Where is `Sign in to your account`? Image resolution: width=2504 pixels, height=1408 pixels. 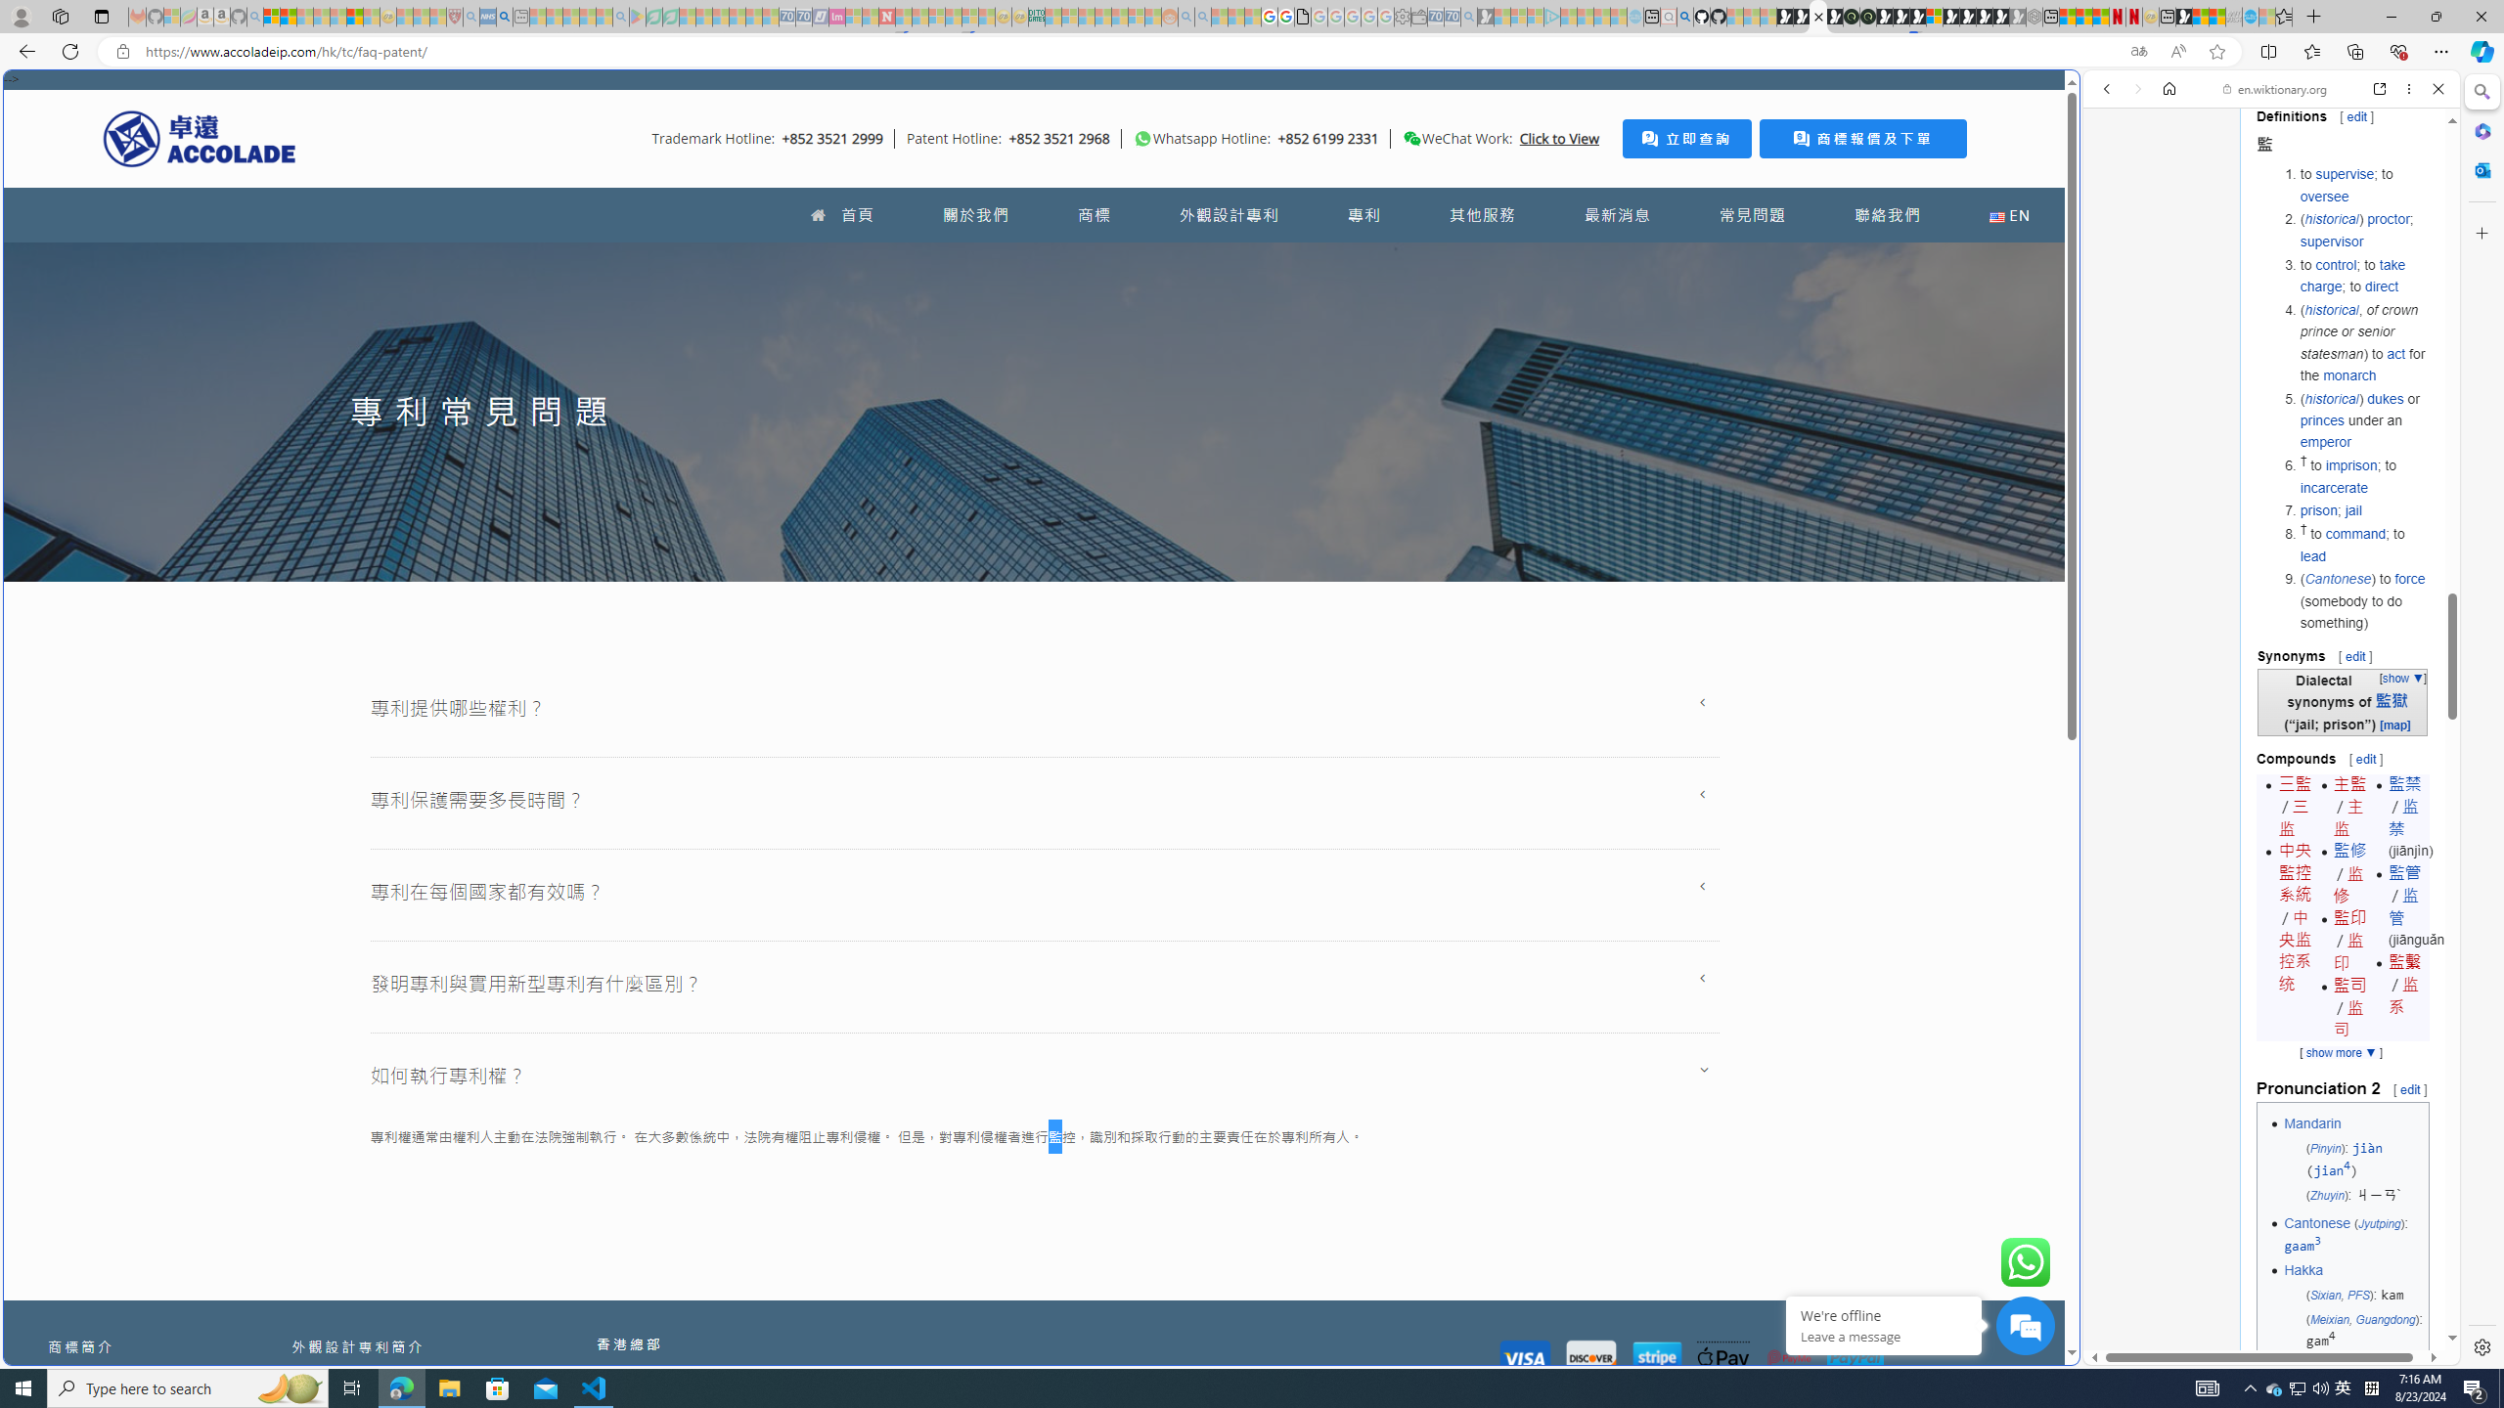 Sign in to your account is located at coordinates (1934, 17).